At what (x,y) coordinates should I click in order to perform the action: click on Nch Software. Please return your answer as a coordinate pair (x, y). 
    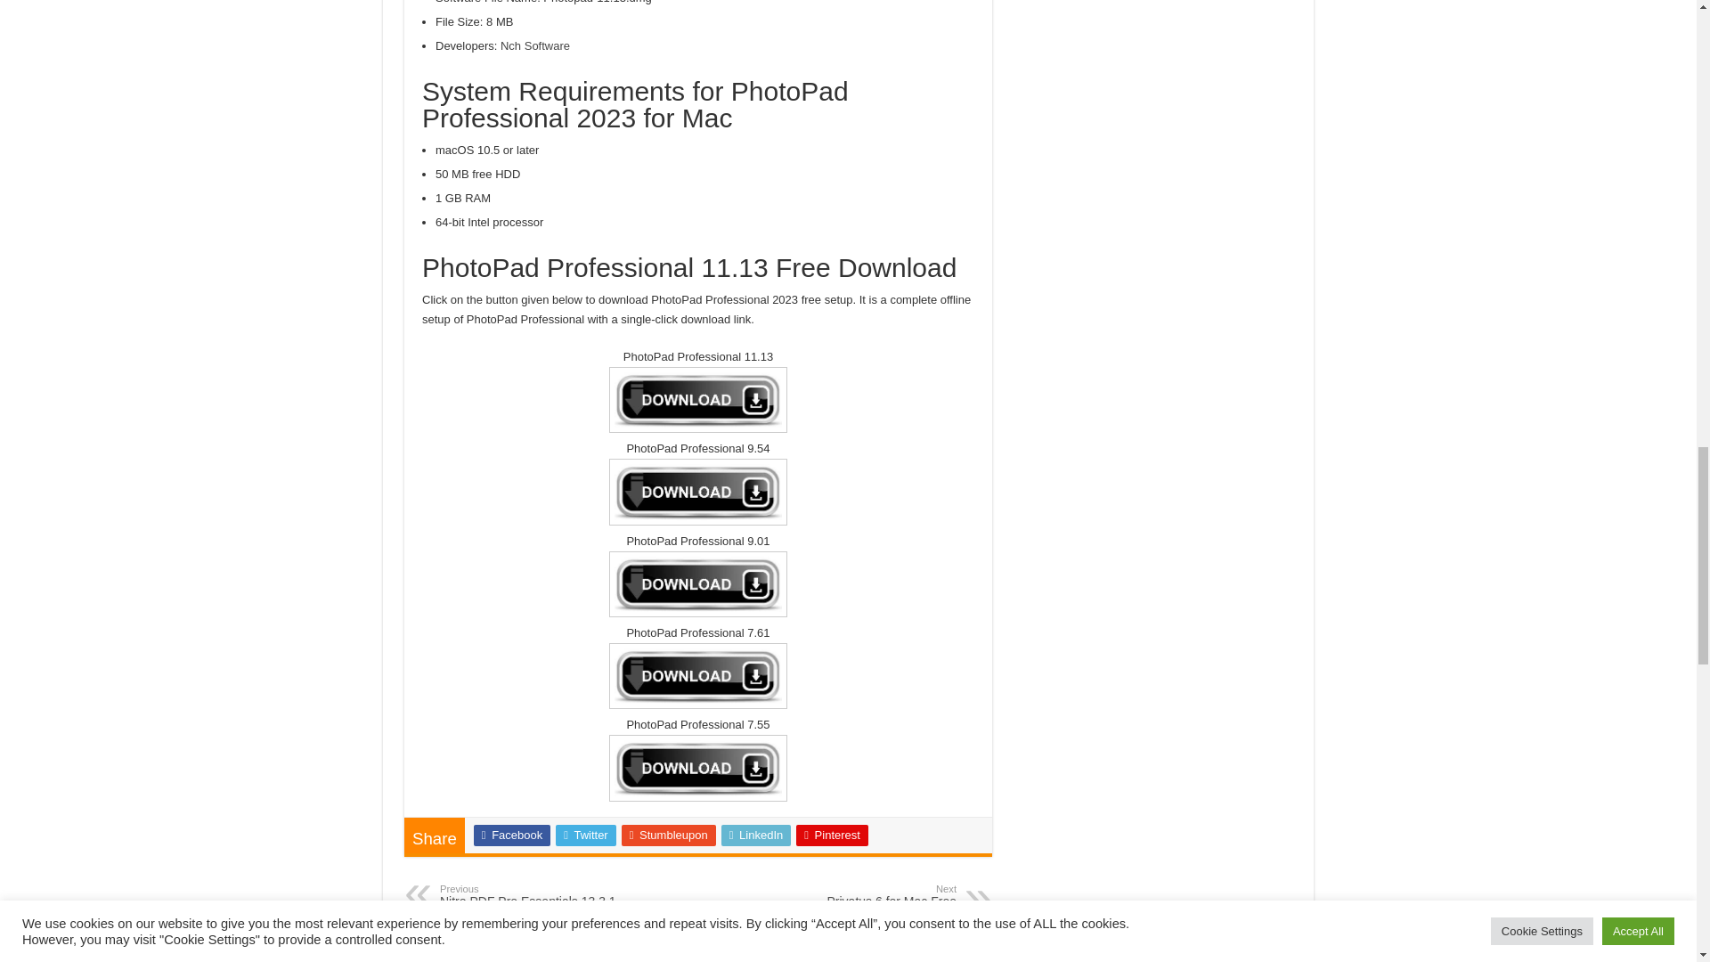
    Looking at the image, I should click on (534, 46).